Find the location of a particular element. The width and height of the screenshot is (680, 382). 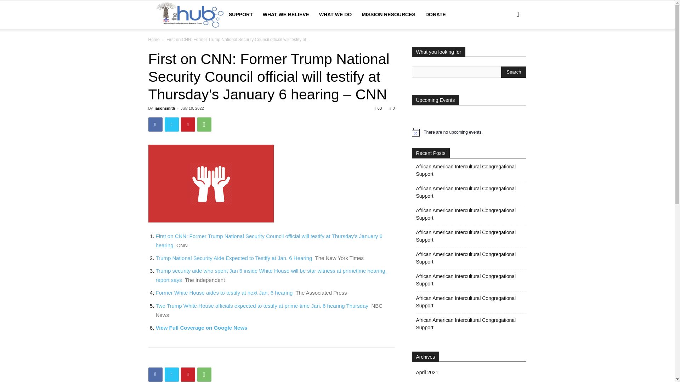

jasonsmith is located at coordinates (164, 108).